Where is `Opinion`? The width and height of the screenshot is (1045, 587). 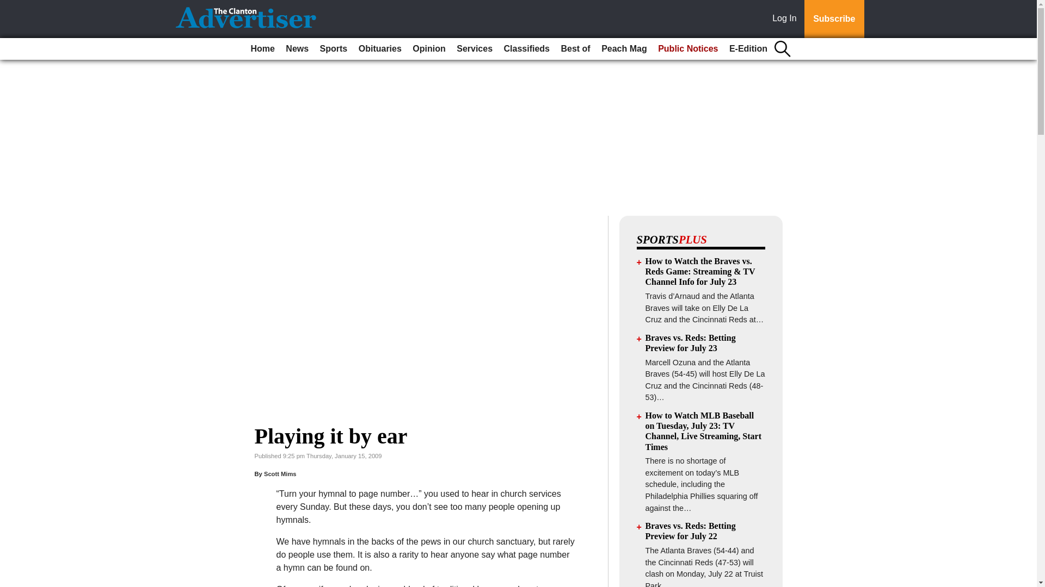 Opinion is located at coordinates (429, 49).